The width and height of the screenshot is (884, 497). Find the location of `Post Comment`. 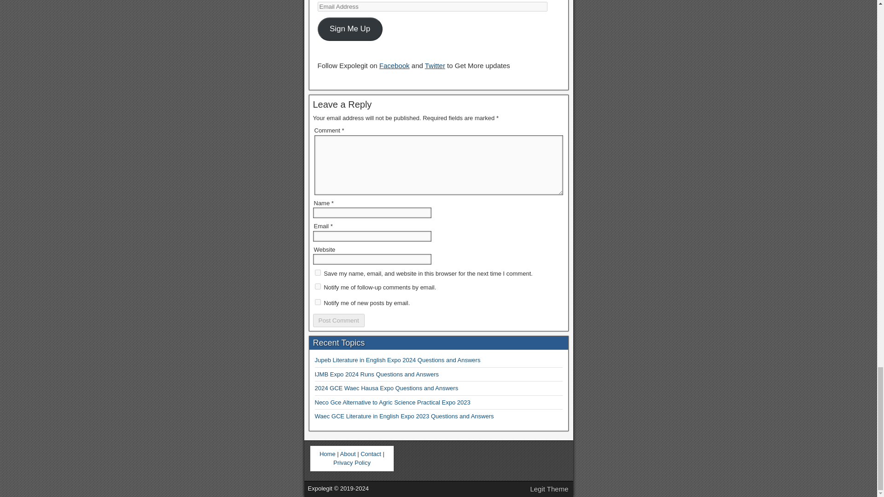

Post Comment is located at coordinates (338, 320).